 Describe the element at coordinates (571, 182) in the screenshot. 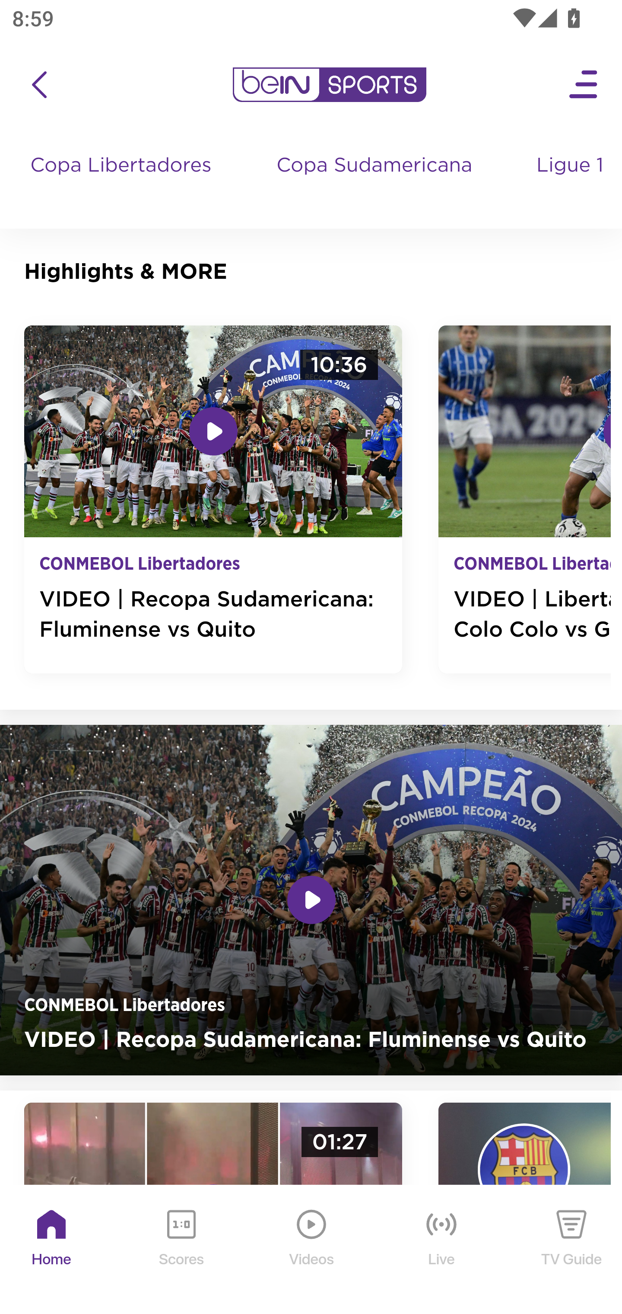

I see `Ligue 1` at that location.